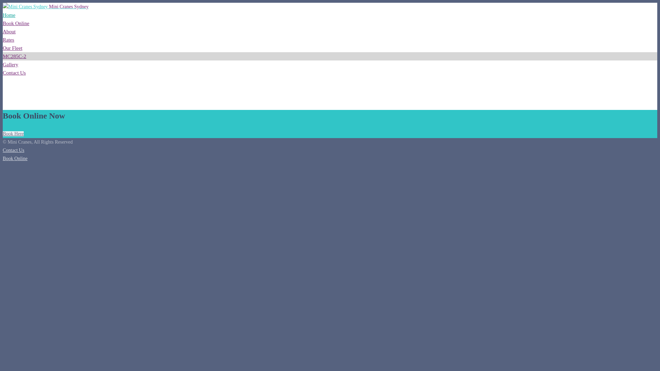 The image size is (660, 371). What do you see at coordinates (46, 7) in the screenshot?
I see `Mini Cranes Sydney` at bounding box center [46, 7].